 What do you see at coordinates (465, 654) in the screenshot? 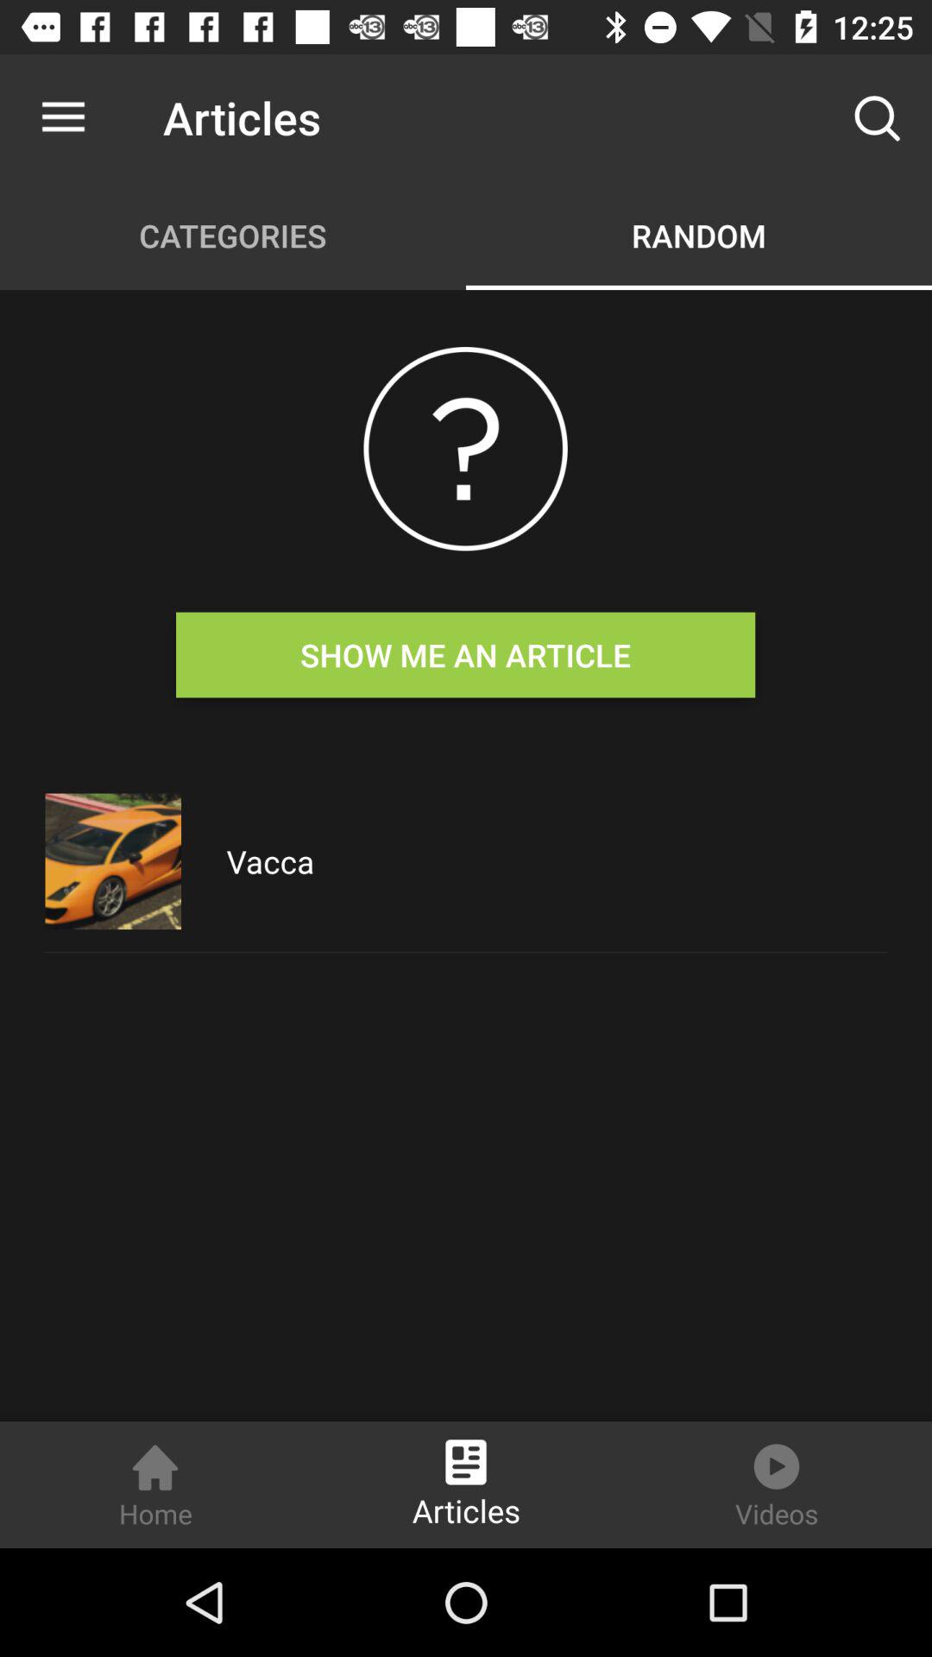
I see `turn off the show me an item` at bounding box center [465, 654].